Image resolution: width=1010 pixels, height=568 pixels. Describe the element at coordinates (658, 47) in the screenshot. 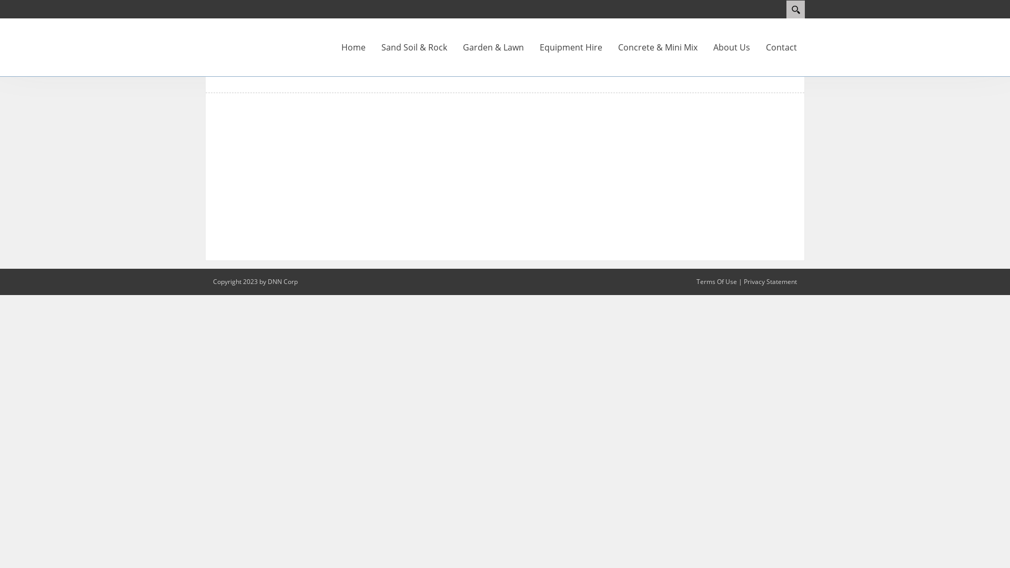

I see `Concrete & Mini Mix` at that location.